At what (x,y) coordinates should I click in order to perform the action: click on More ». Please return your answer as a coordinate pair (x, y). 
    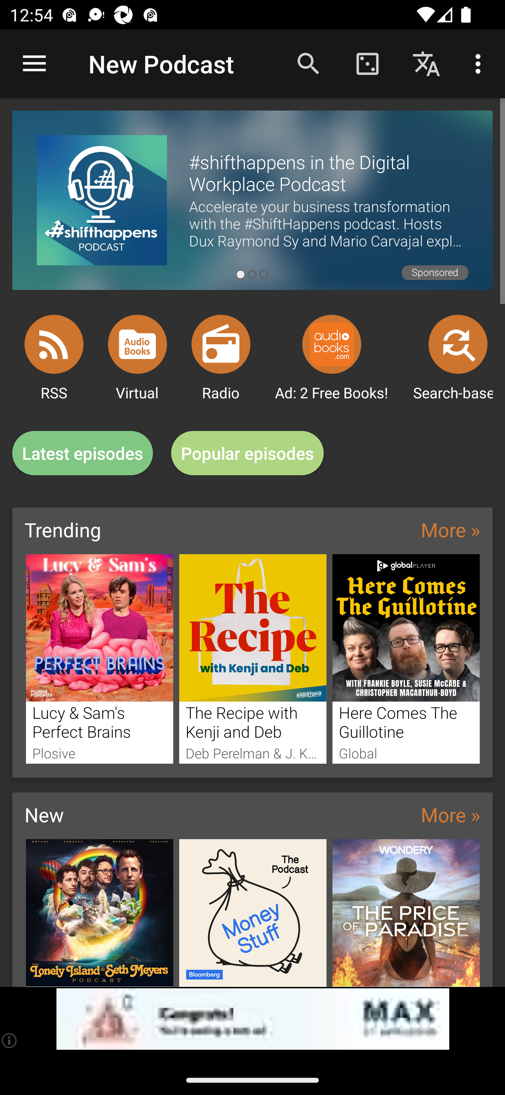
    Looking at the image, I should click on (450, 529).